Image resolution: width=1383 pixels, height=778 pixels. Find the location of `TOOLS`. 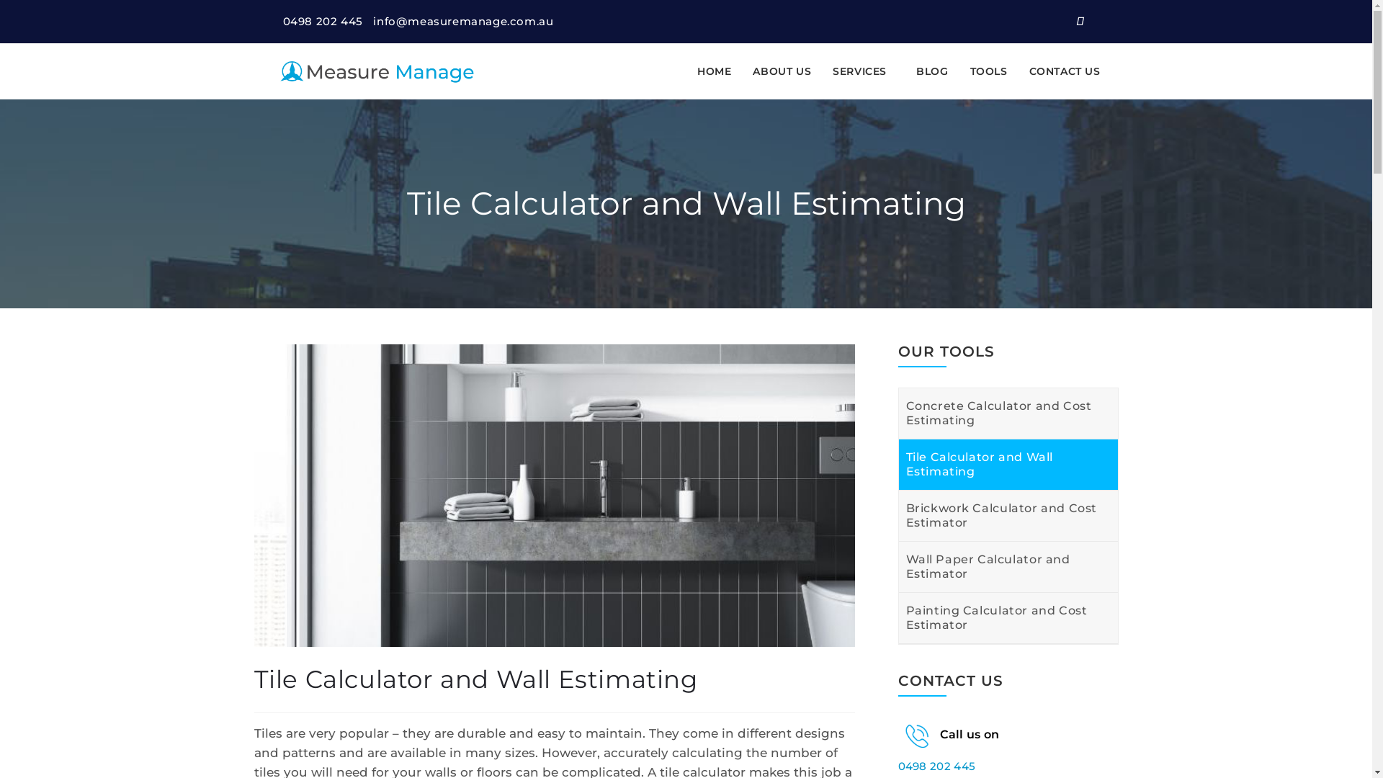

TOOLS is located at coordinates (989, 71).